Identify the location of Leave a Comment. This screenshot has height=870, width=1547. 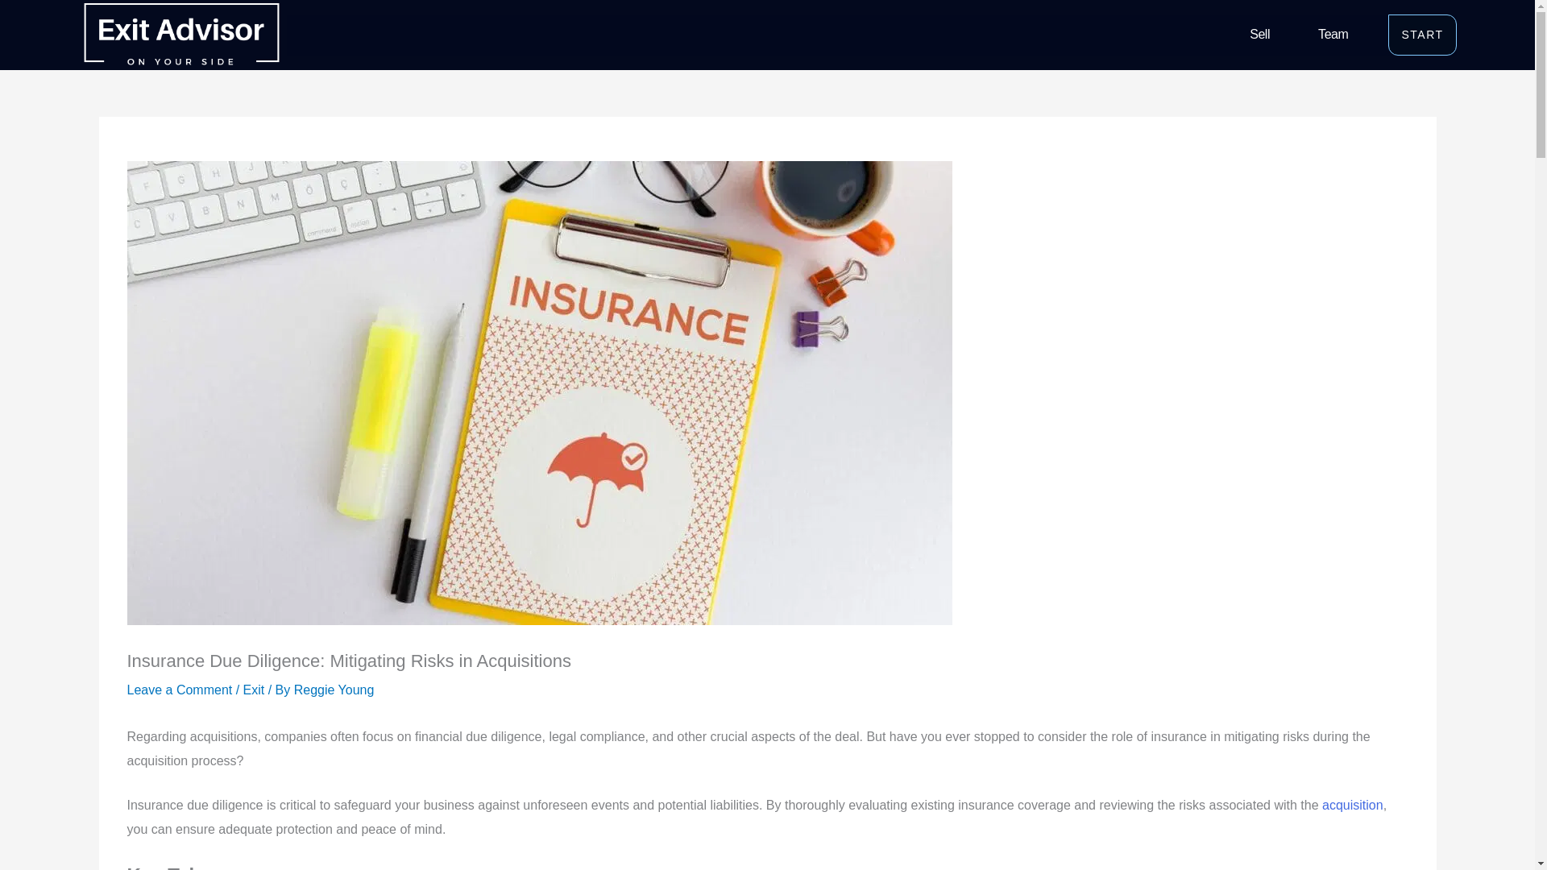
(180, 690).